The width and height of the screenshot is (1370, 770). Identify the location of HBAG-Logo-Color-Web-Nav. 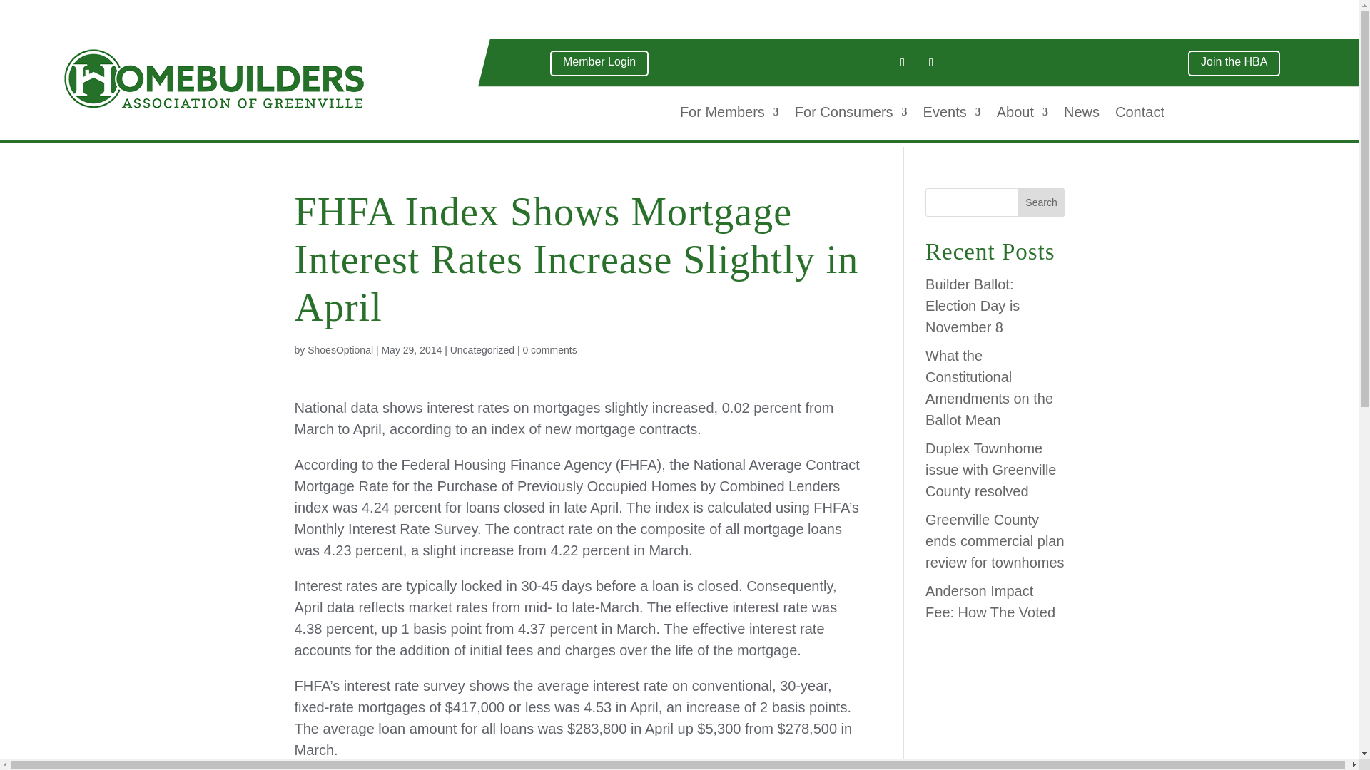
(213, 78).